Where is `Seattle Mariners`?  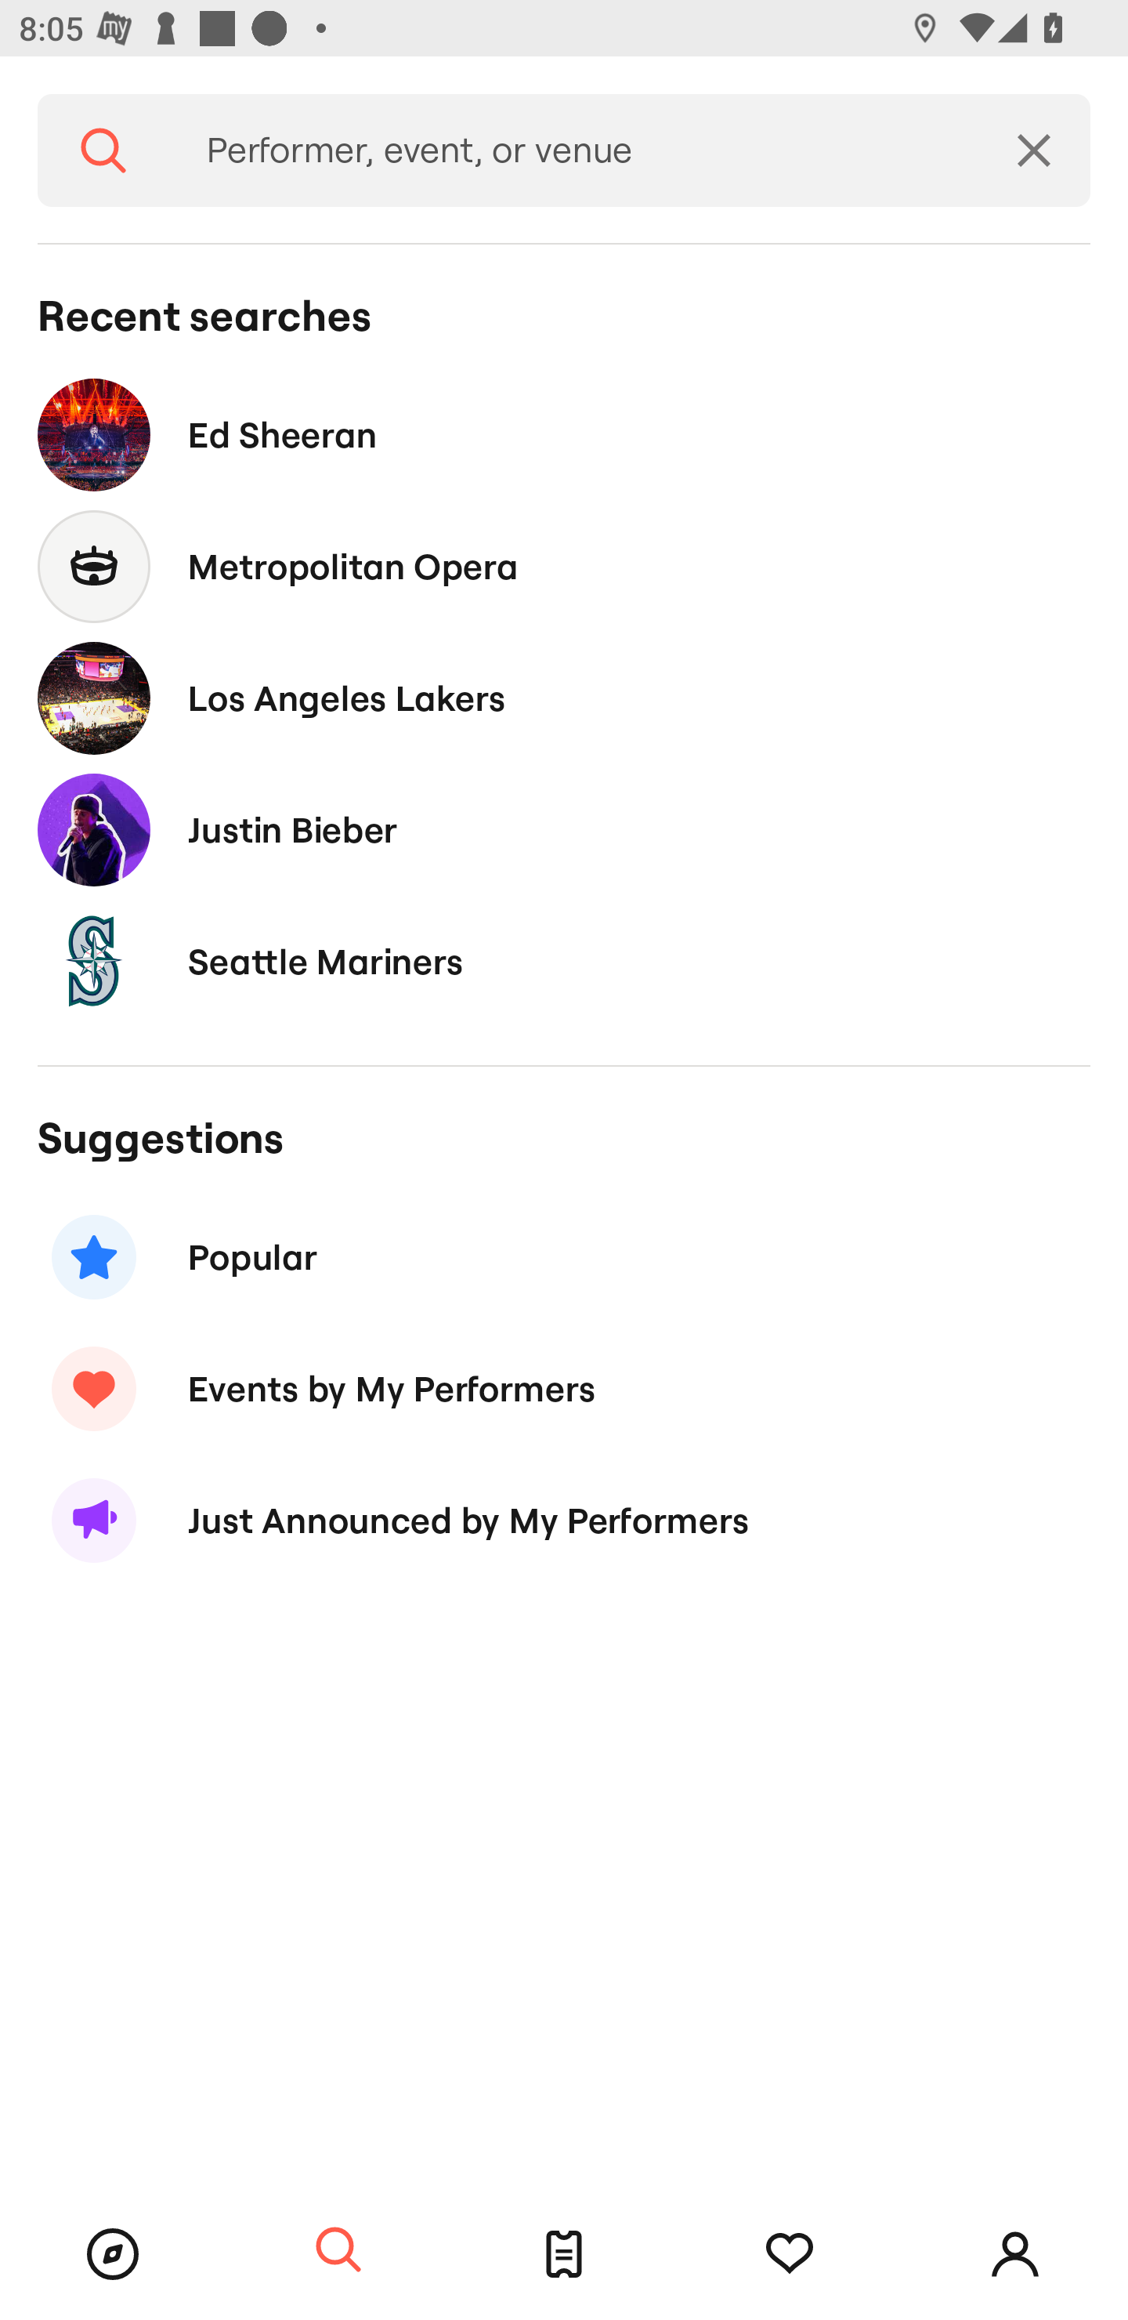 Seattle Mariners is located at coordinates (564, 961).